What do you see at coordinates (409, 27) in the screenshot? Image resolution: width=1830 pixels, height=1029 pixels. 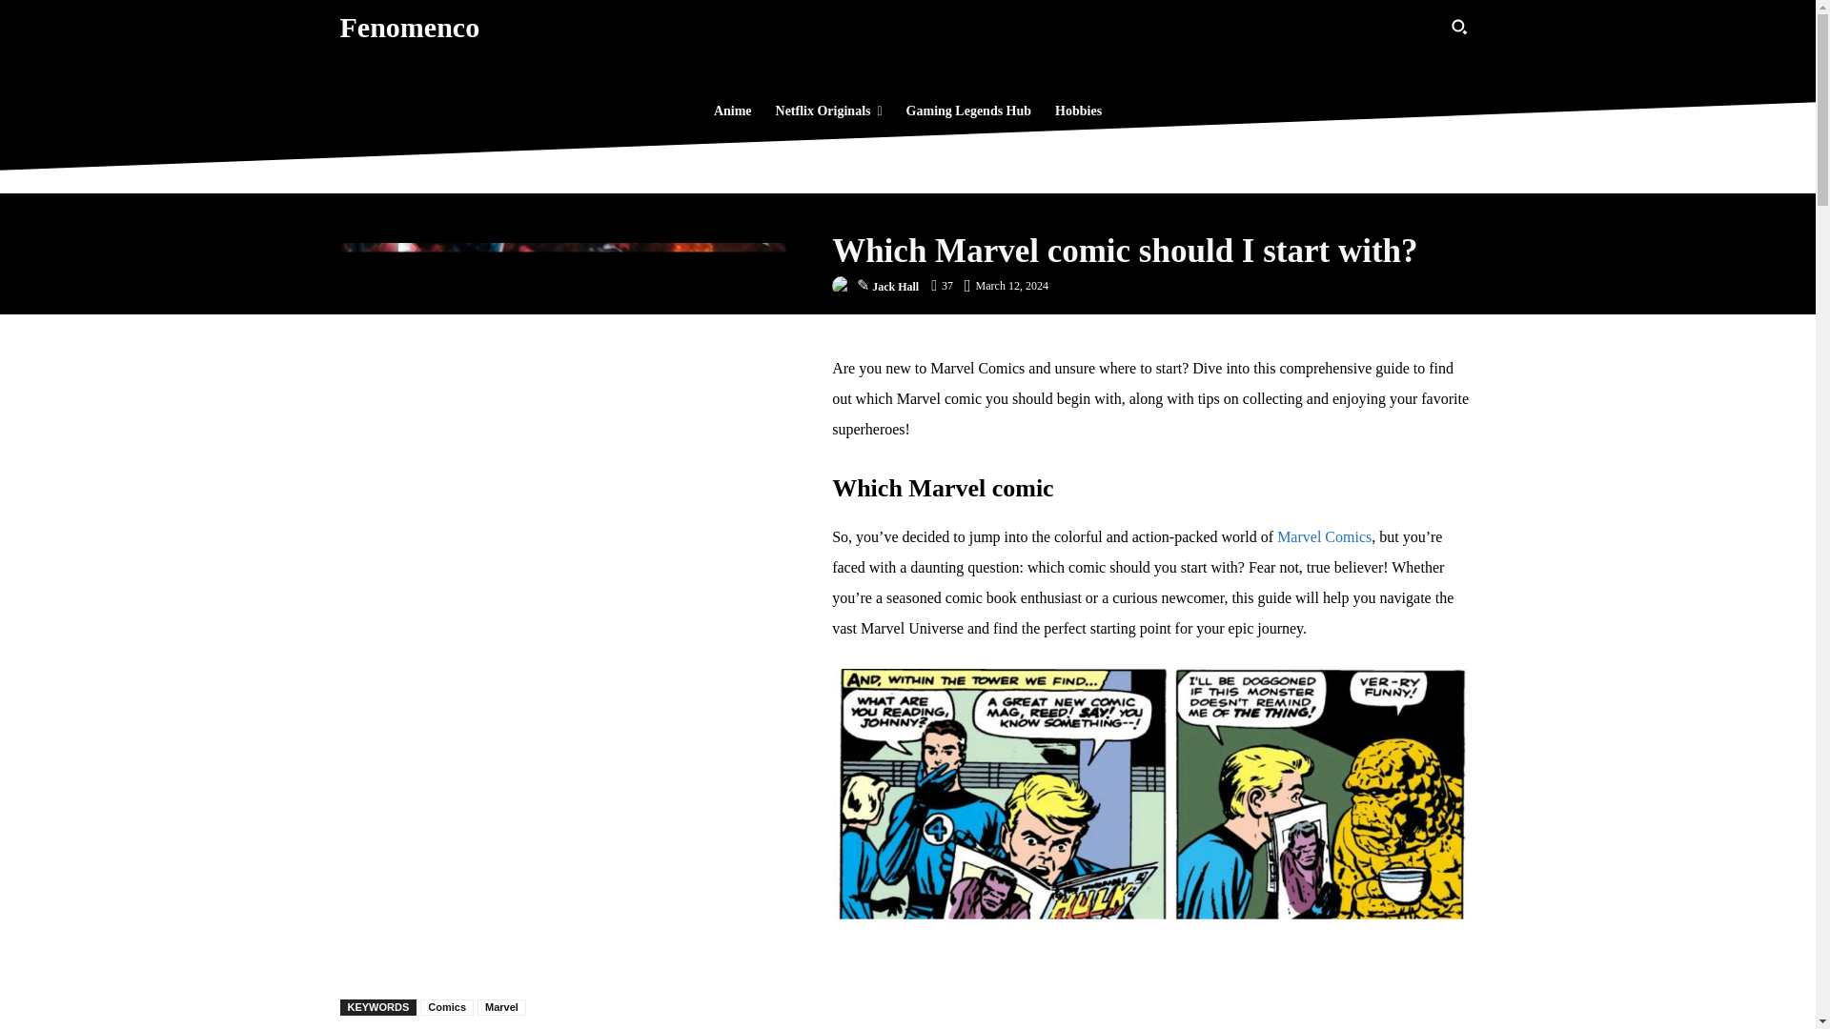 I see `Fenomenco` at bounding box center [409, 27].